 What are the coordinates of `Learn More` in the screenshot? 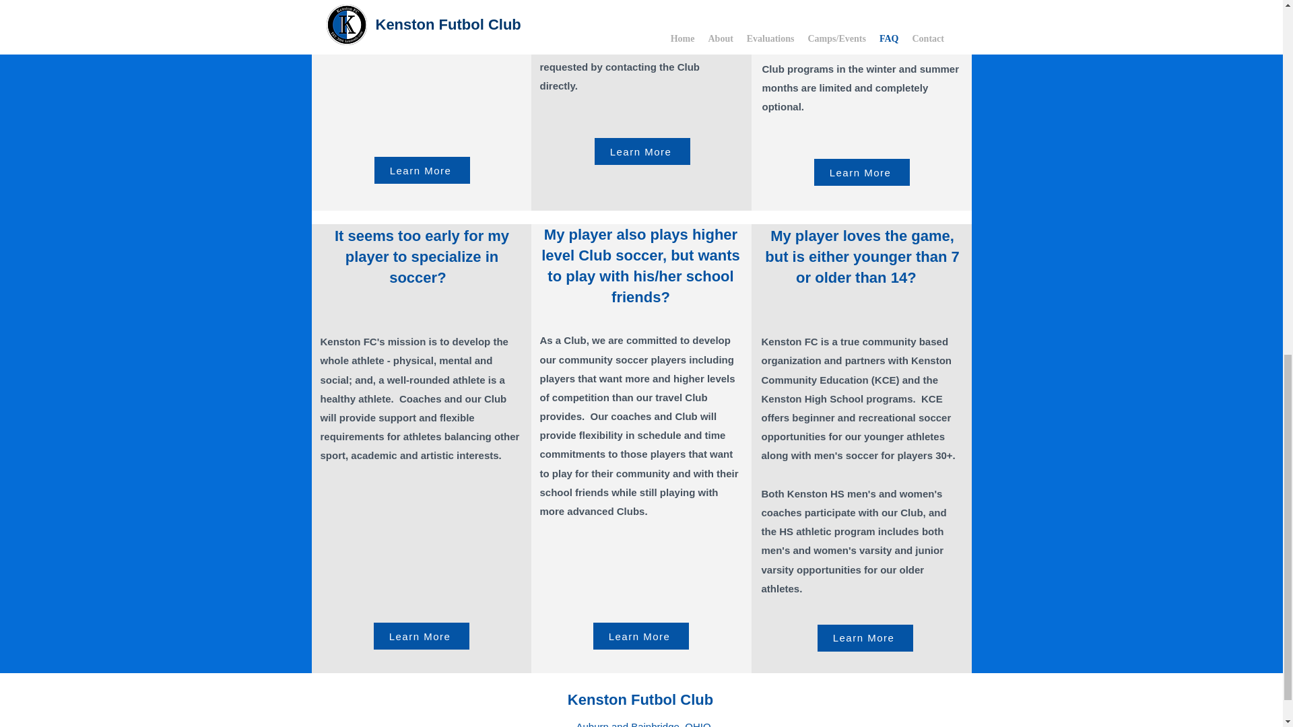 It's located at (420, 635).